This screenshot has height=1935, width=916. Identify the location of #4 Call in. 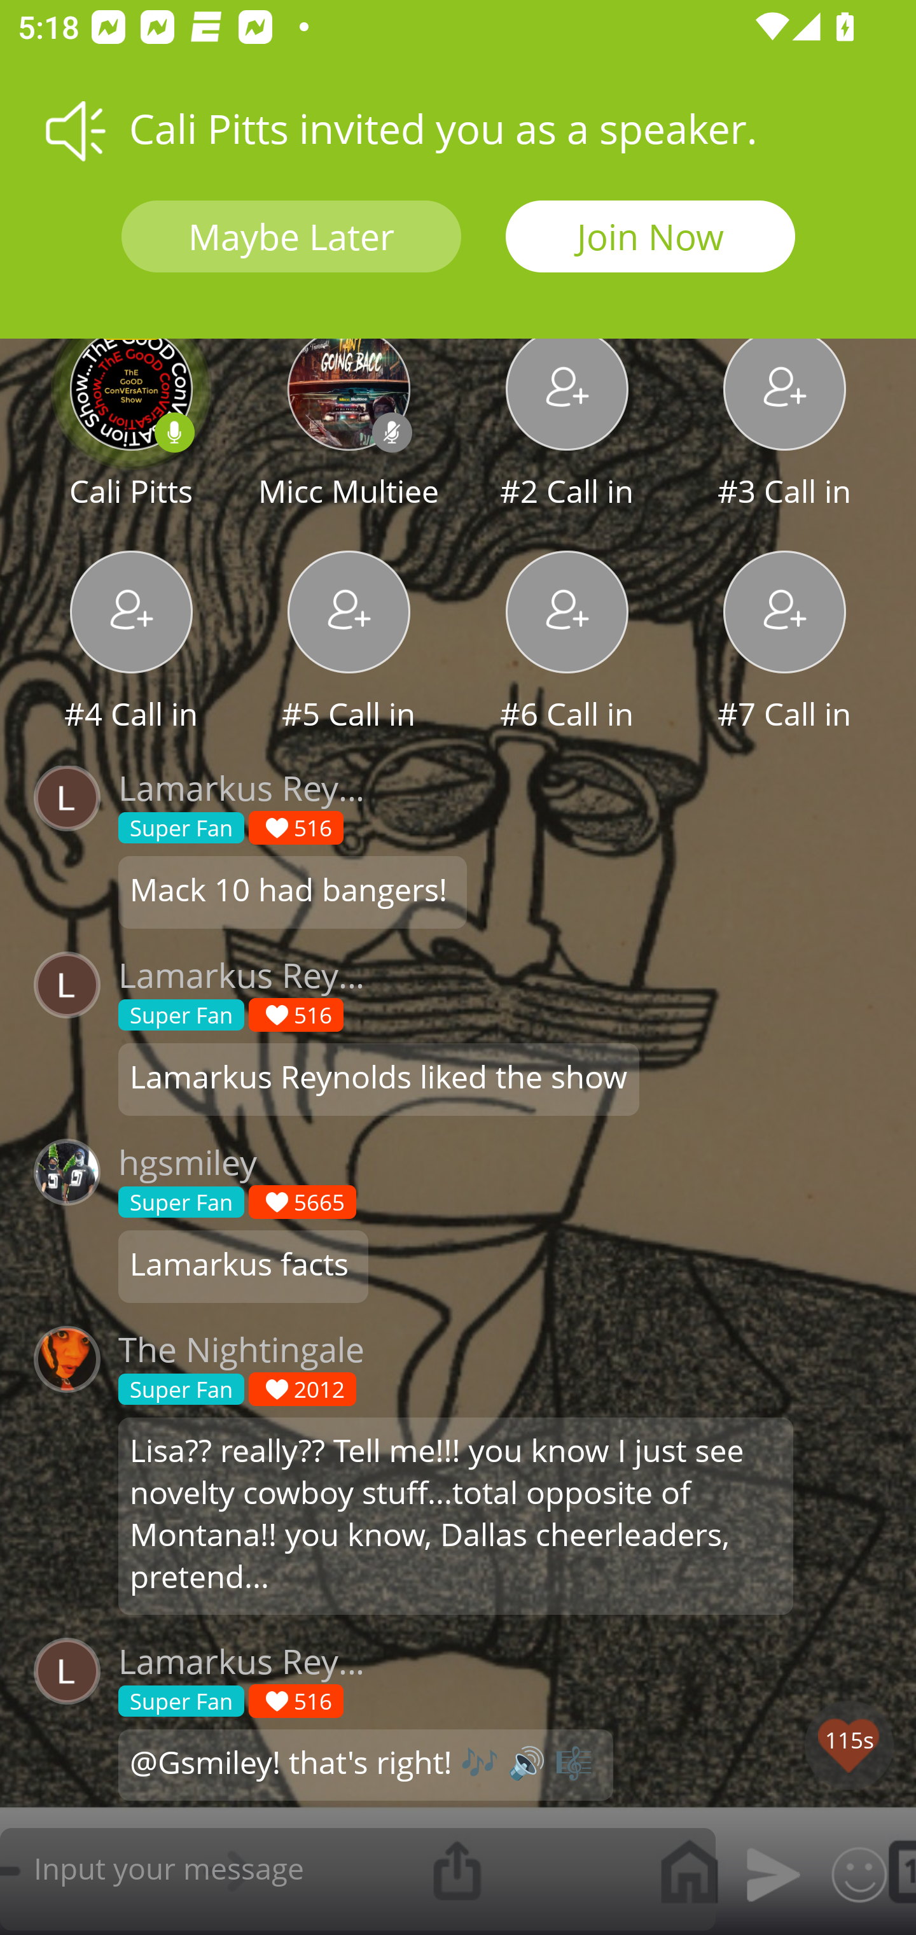
(131, 643).